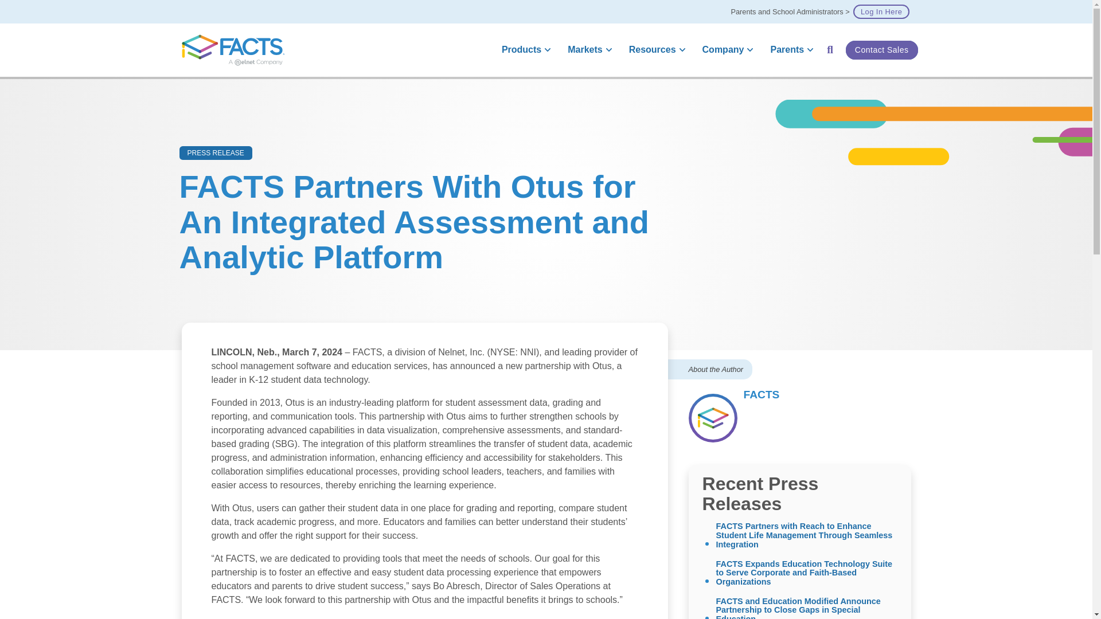 This screenshot has width=1101, height=619. I want to click on Markets, so click(587, 50).